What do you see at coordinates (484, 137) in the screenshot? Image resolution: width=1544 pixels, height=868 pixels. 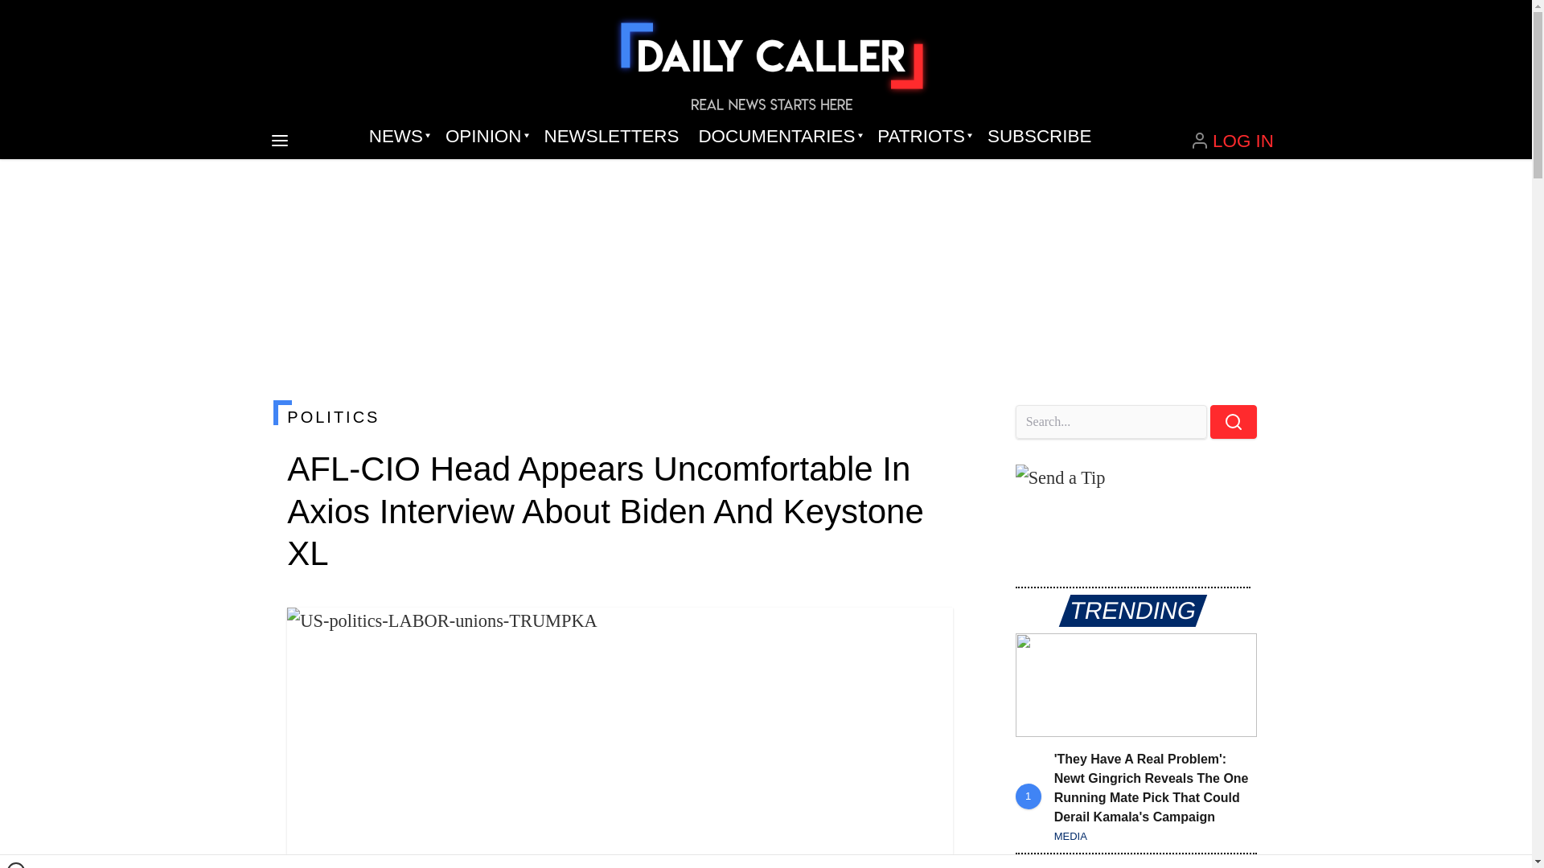 I see `OPINION` at bounding box center [484, 137].